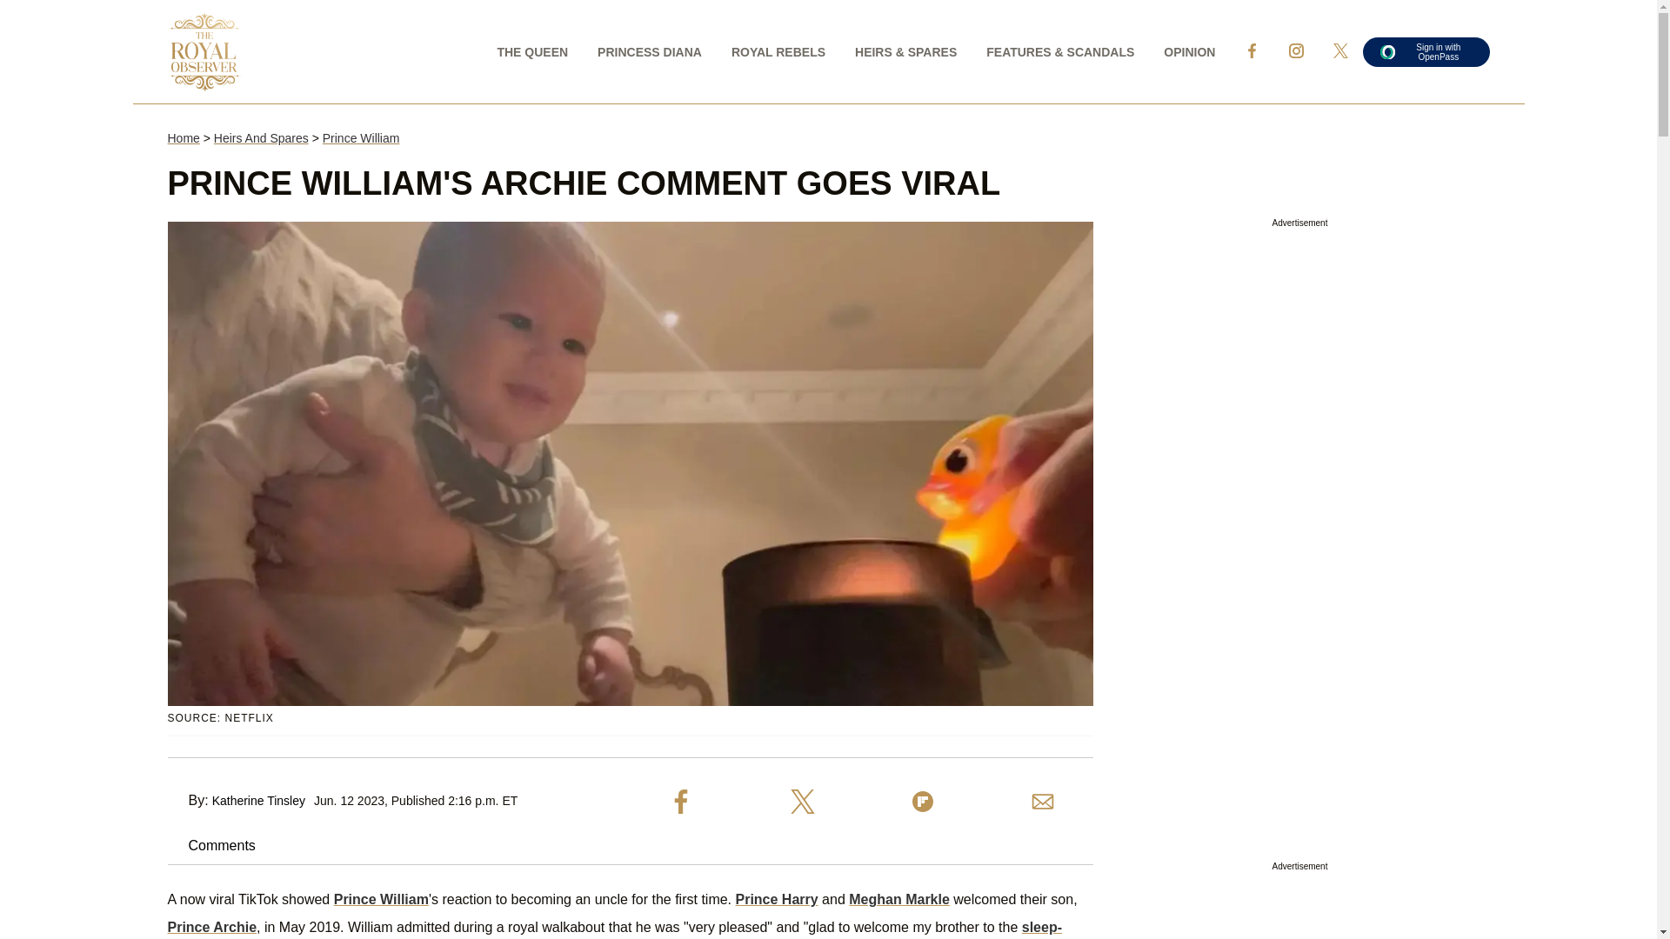  I want to click on Prince Harry, so click(777, 899).